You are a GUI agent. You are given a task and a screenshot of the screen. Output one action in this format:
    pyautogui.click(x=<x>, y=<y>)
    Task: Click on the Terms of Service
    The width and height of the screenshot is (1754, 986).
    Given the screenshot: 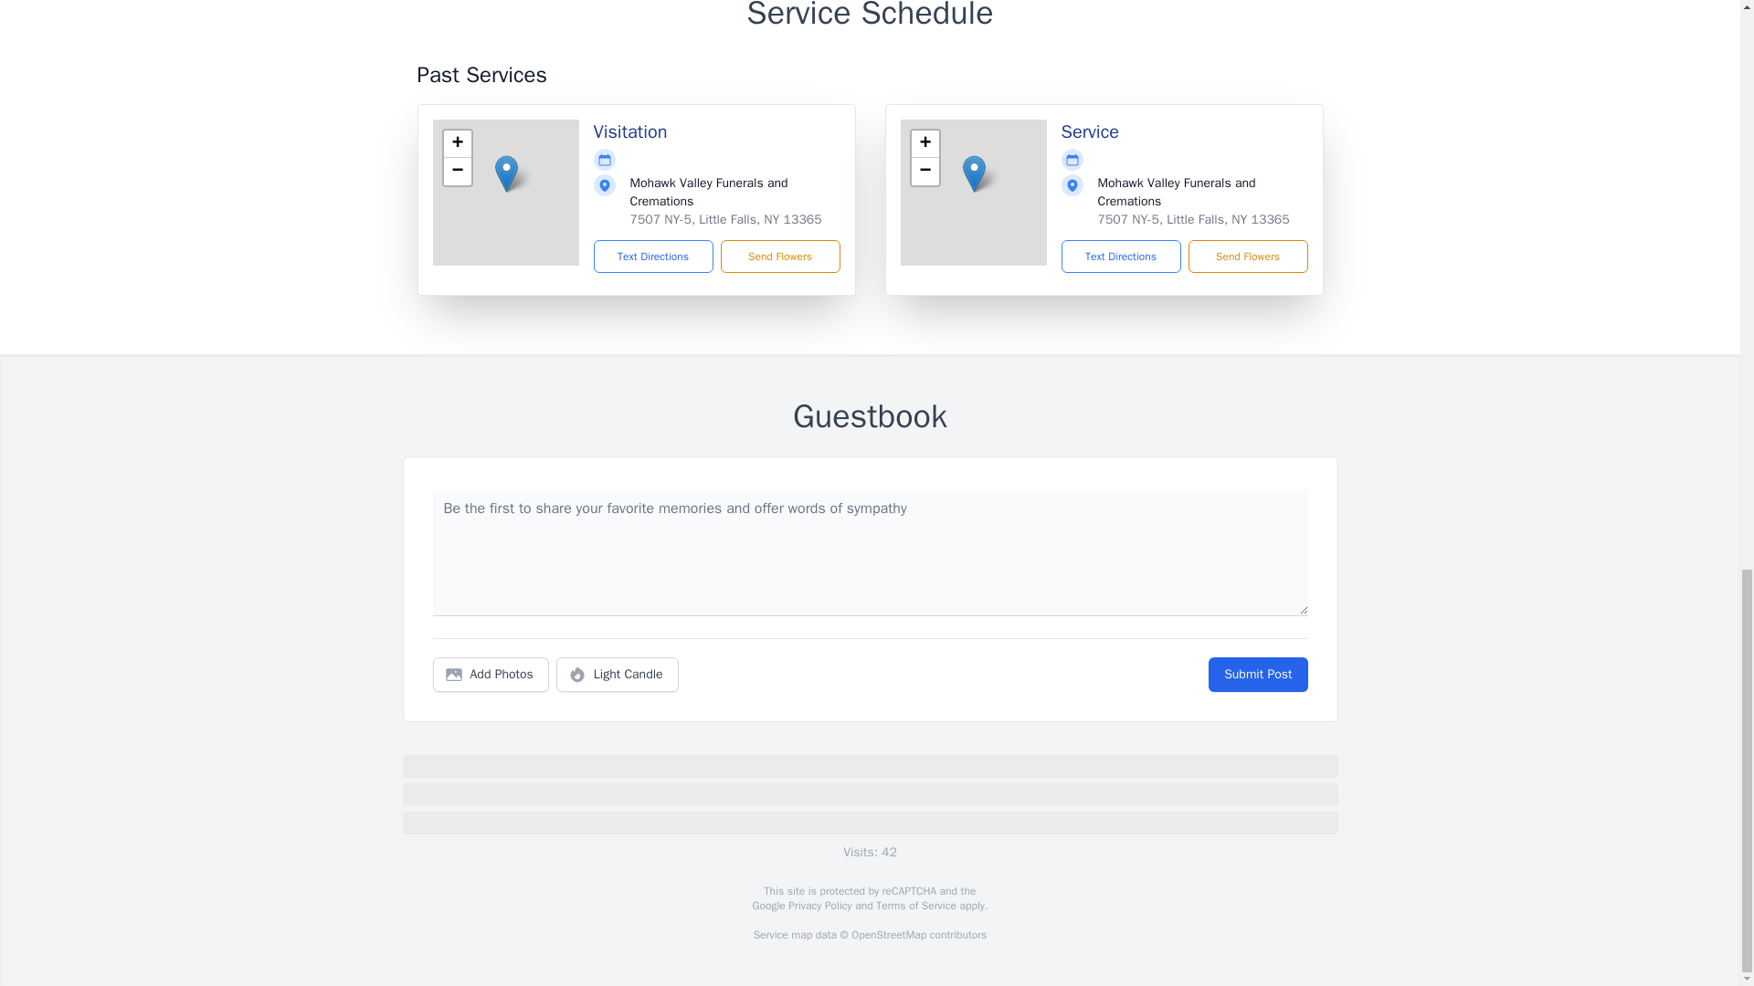 What is the action you would take?
    pyautogui.click(x=915, y=906)
    